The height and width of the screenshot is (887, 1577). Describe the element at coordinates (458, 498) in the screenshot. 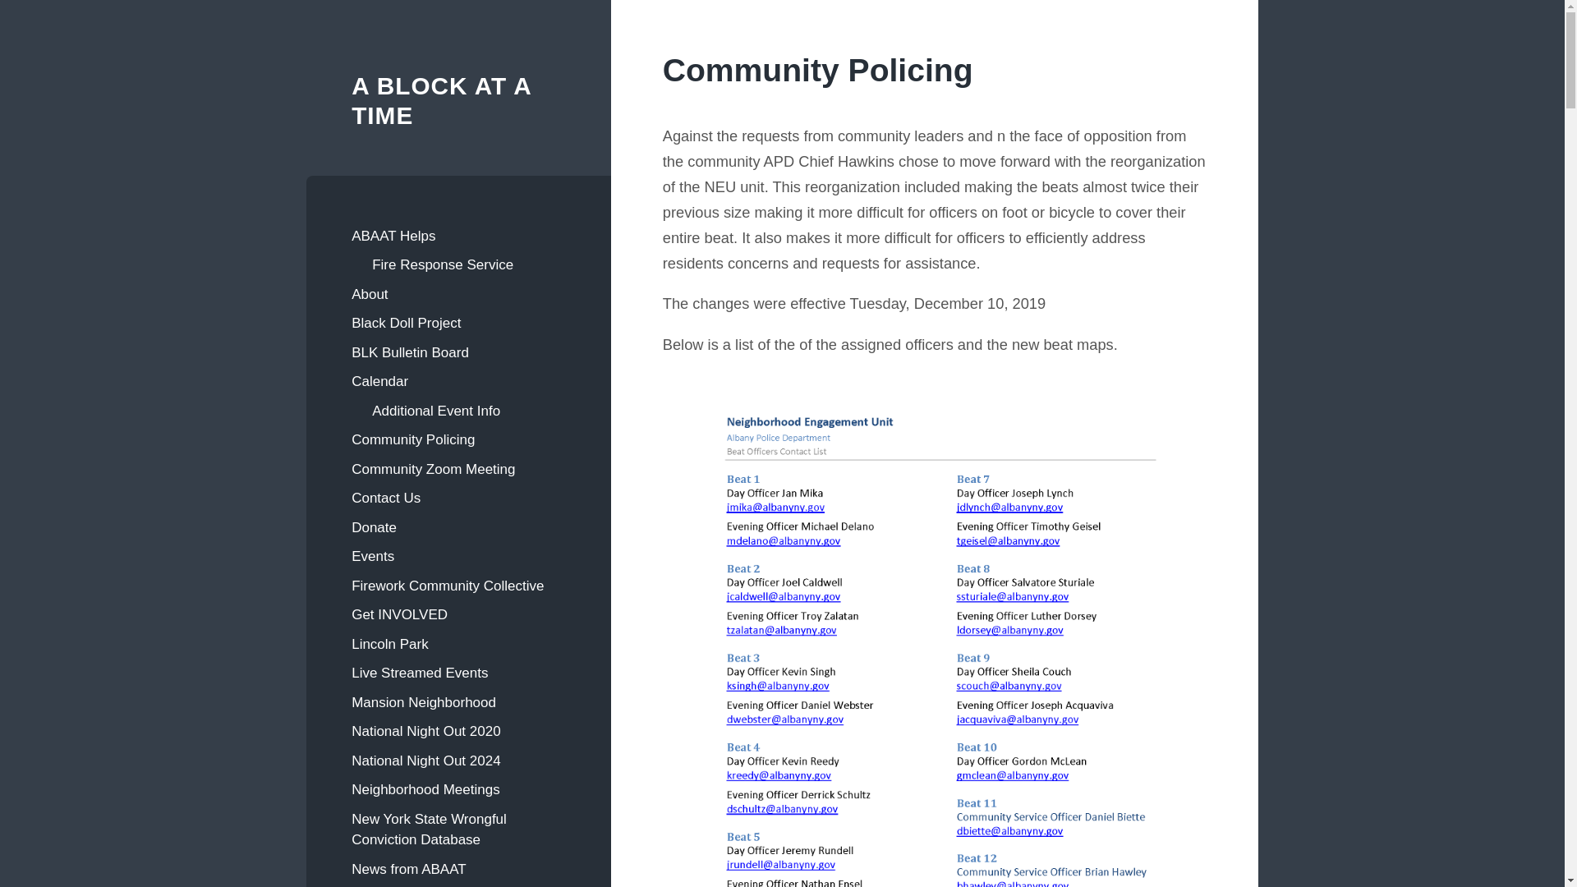

I see `Contact Us` at that location.